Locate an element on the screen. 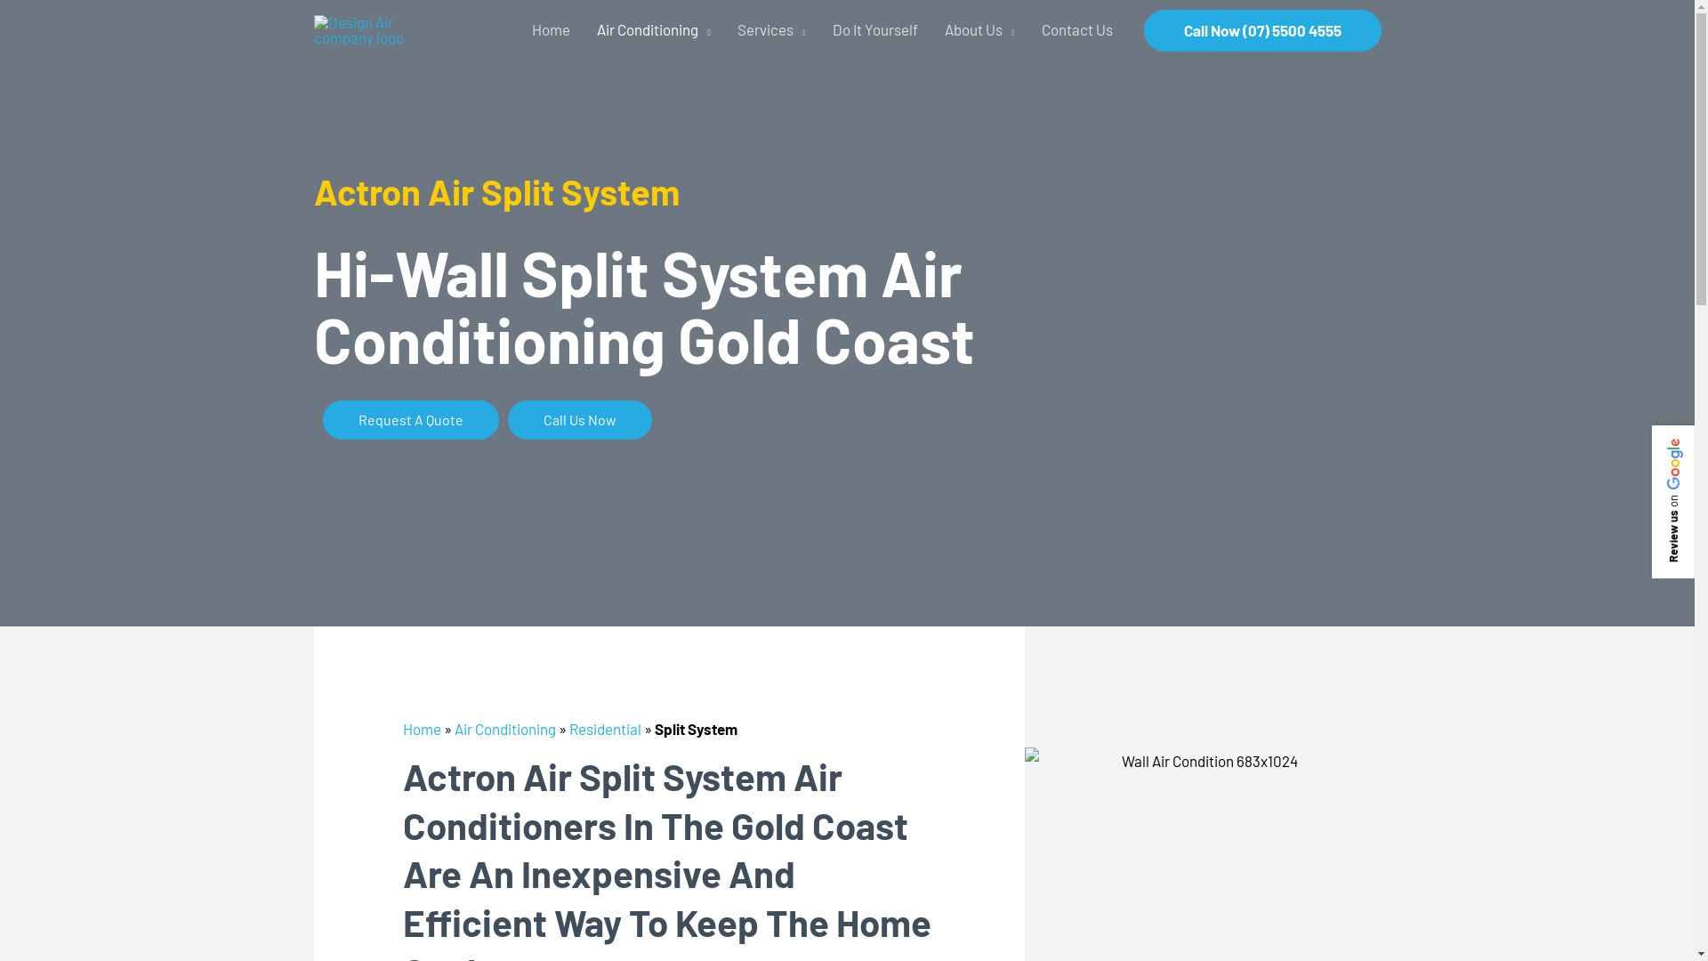  Call Now (07) 5500 4555 is located at coordinates (1263, 30).